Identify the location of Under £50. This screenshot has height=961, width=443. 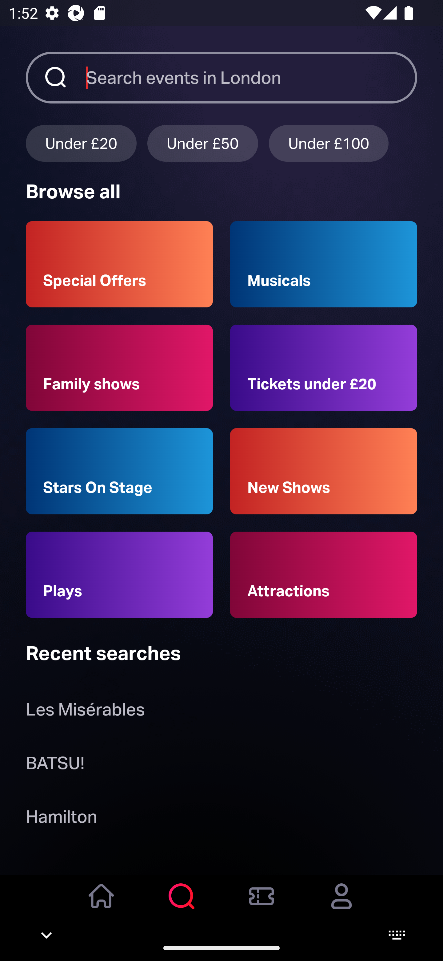
(203, 143).